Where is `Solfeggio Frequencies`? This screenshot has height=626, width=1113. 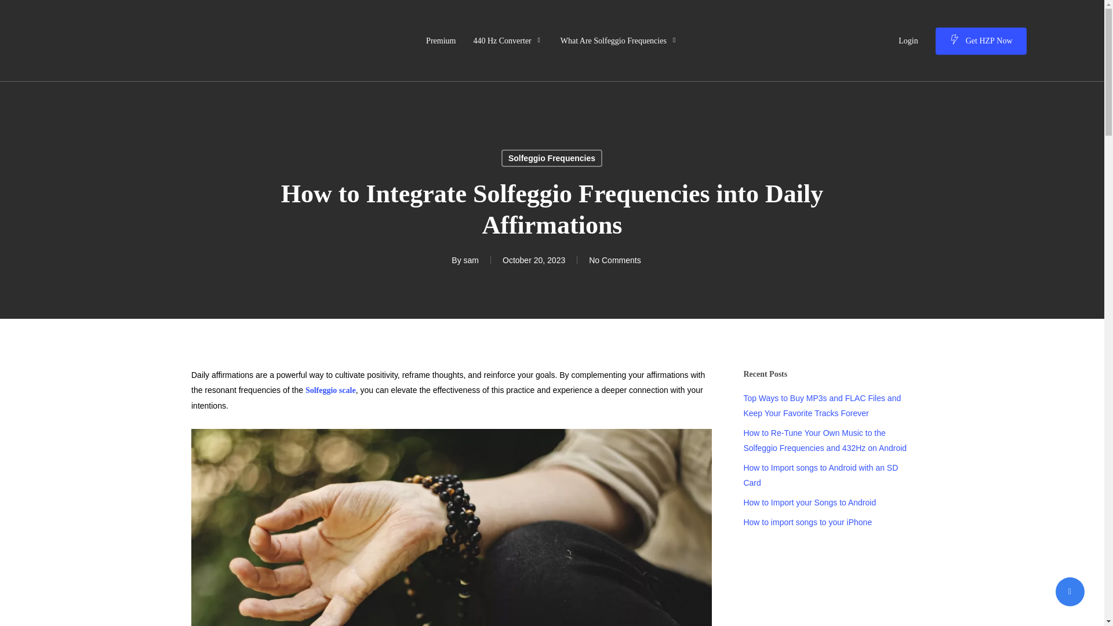
Solfeggio Frequencies is located at coordinates (552, 158).